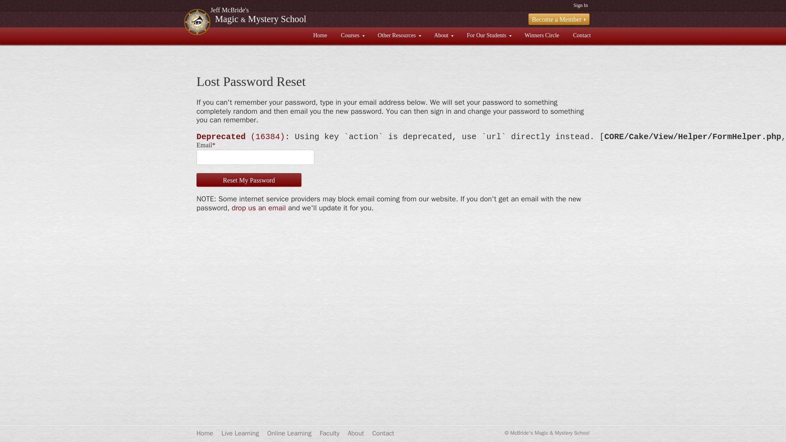 The image size is (786, 442). Describe the element at coordinates (205, 433) in the screenshot. I see `Home` at that location.